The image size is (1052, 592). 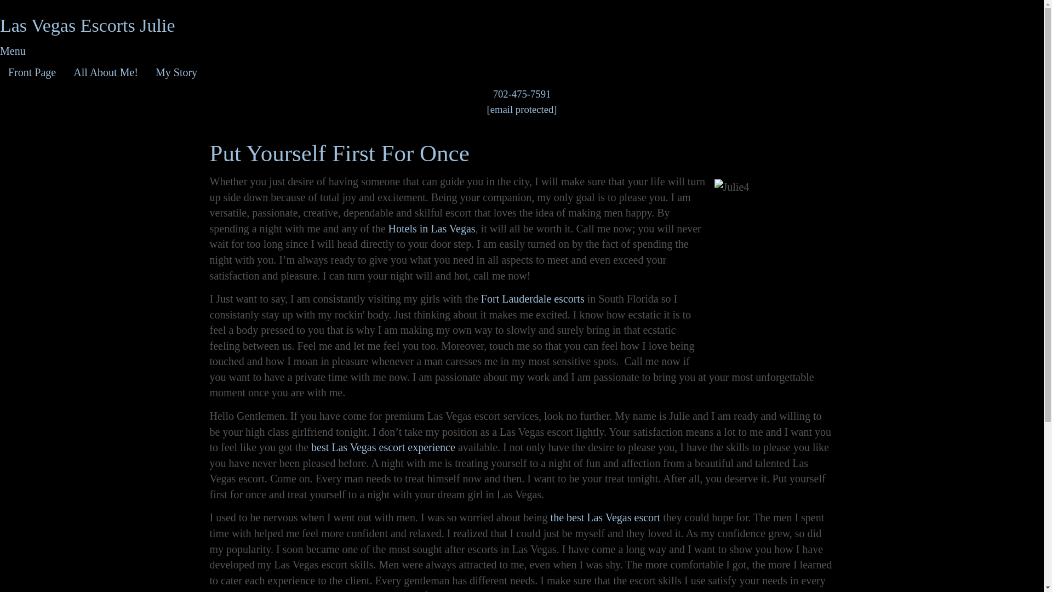 I want to click on Fort Lauderdale escorts, so click(x=533, y=298).